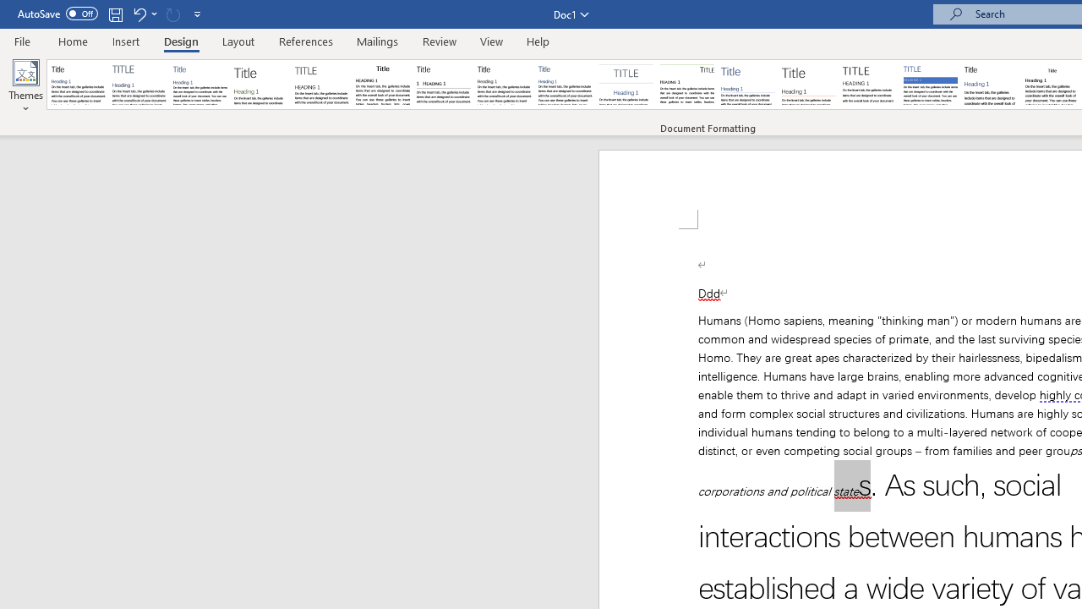  What do you see at coordinates (747, 85) in the screenshot?
I see `Lines (Simple)` at bounding box center [747, 85].